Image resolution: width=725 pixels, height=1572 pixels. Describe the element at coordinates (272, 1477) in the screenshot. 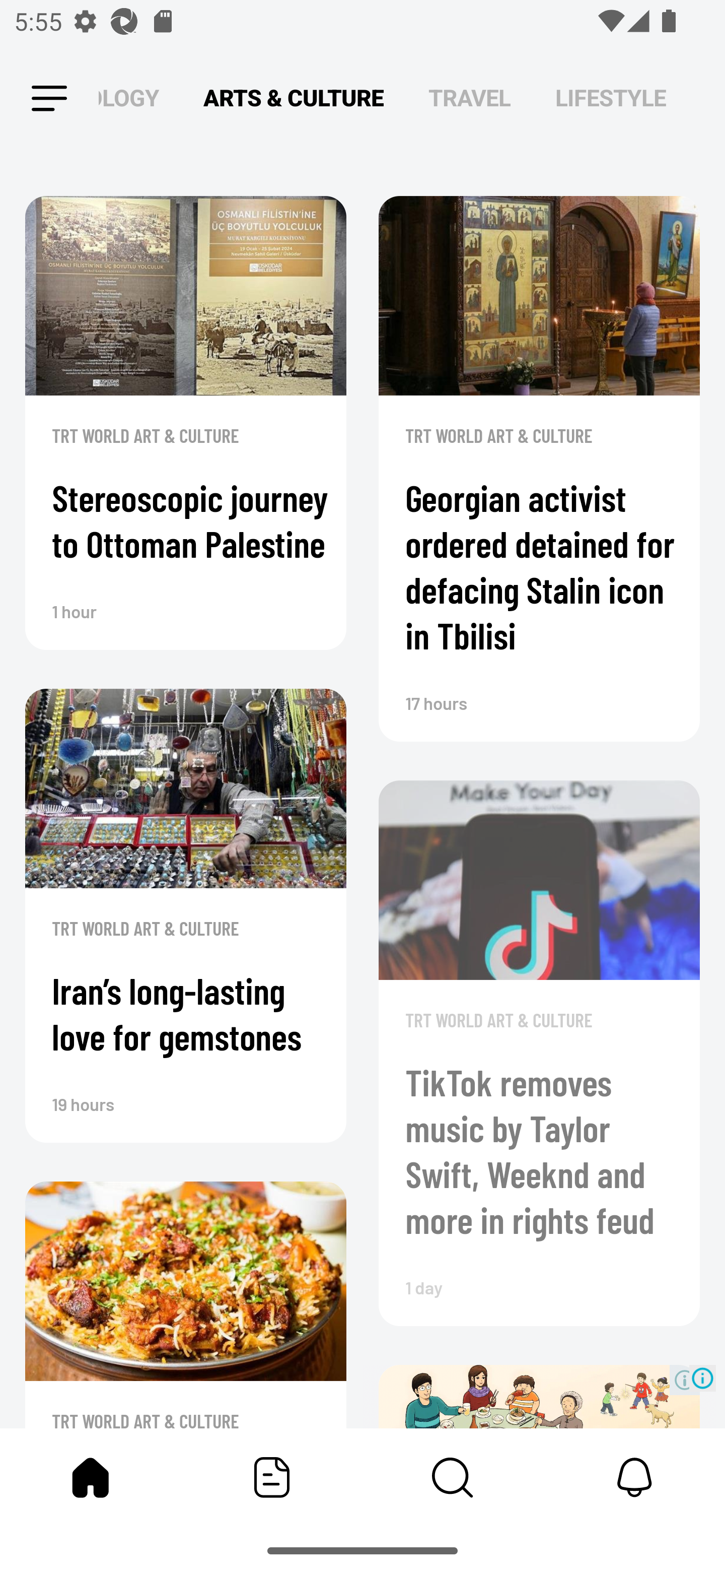

I see `Featured` at that location.